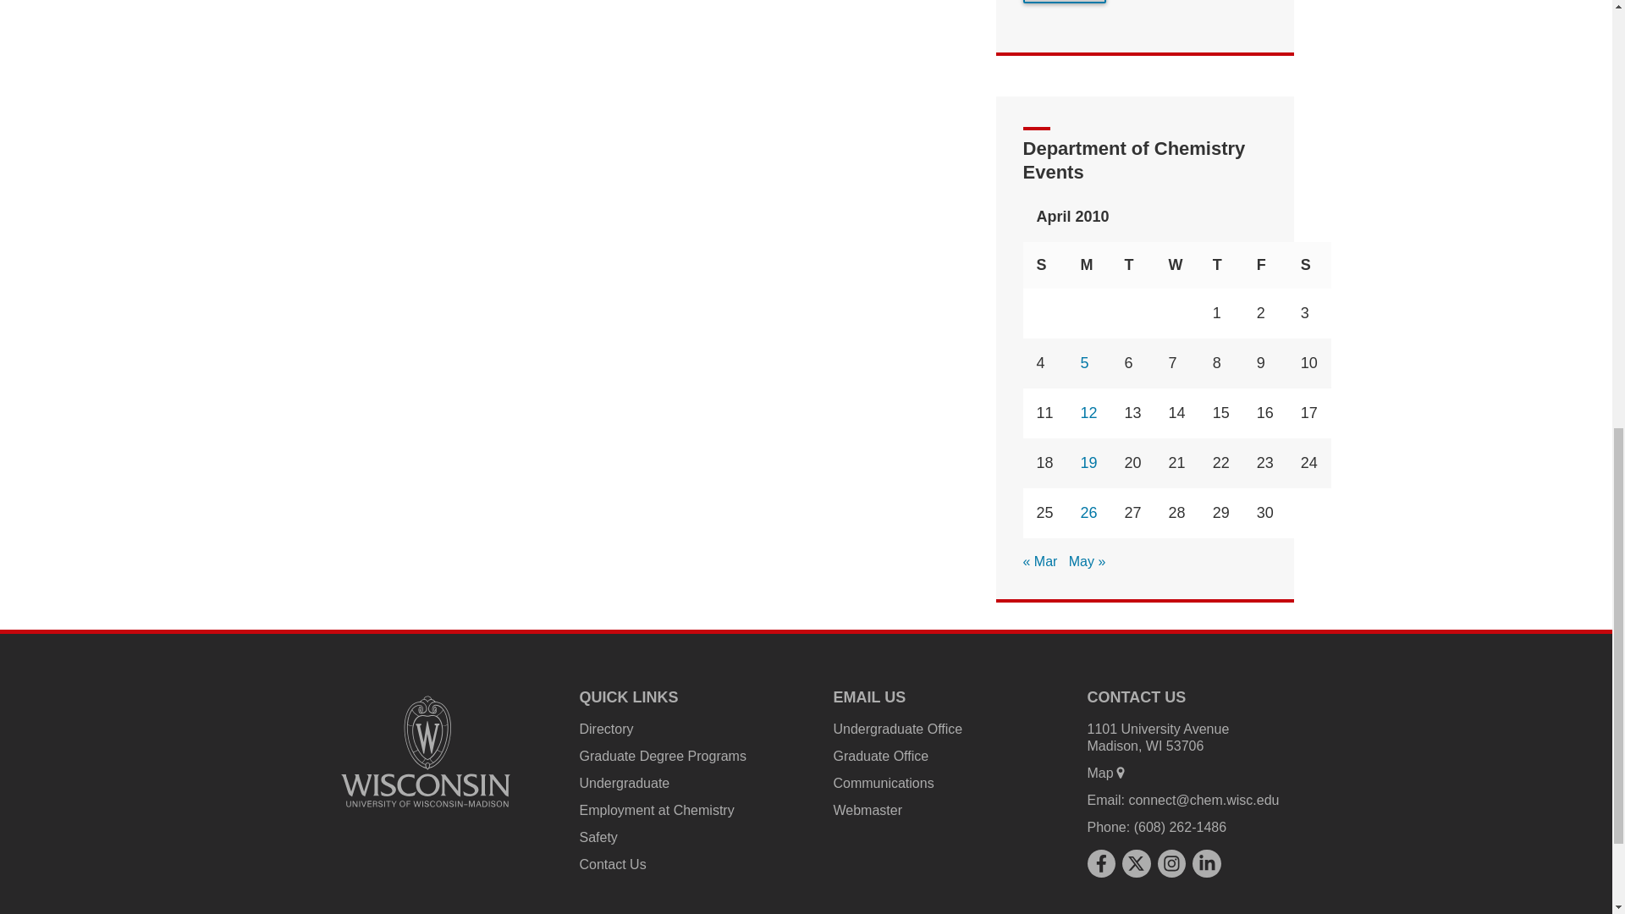  Describe the element at coordinates (425, 752) in the screenshot. I see `University logo that links to main university website` at that location.